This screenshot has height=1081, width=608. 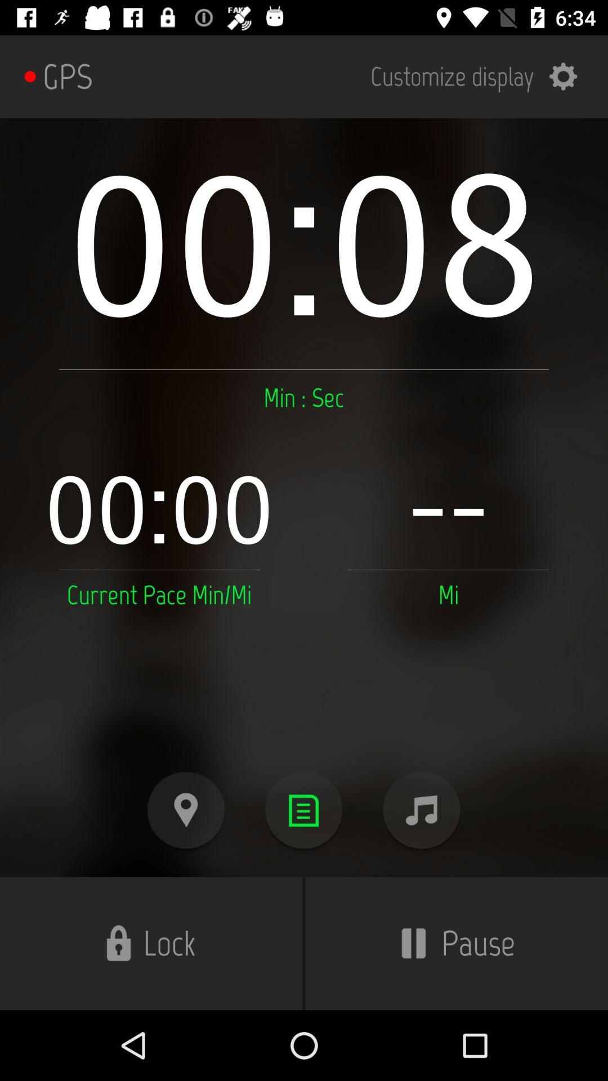 I want to click on click on pause, so click(x=457, y=943).